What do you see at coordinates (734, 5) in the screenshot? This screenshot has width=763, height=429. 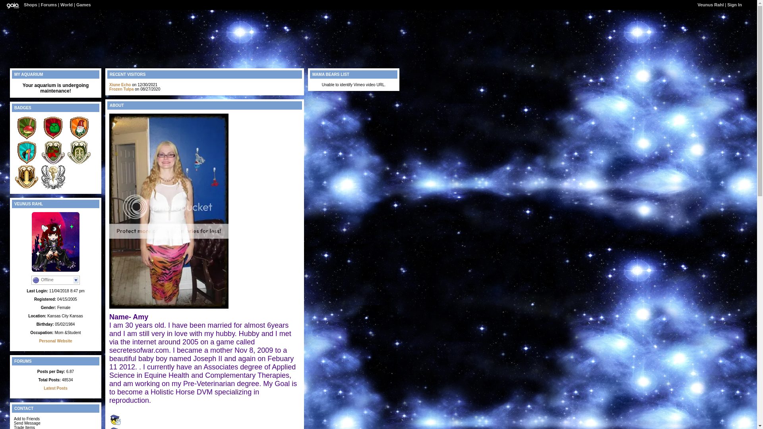 I see `Sign In` at bounding box center [734, 5].